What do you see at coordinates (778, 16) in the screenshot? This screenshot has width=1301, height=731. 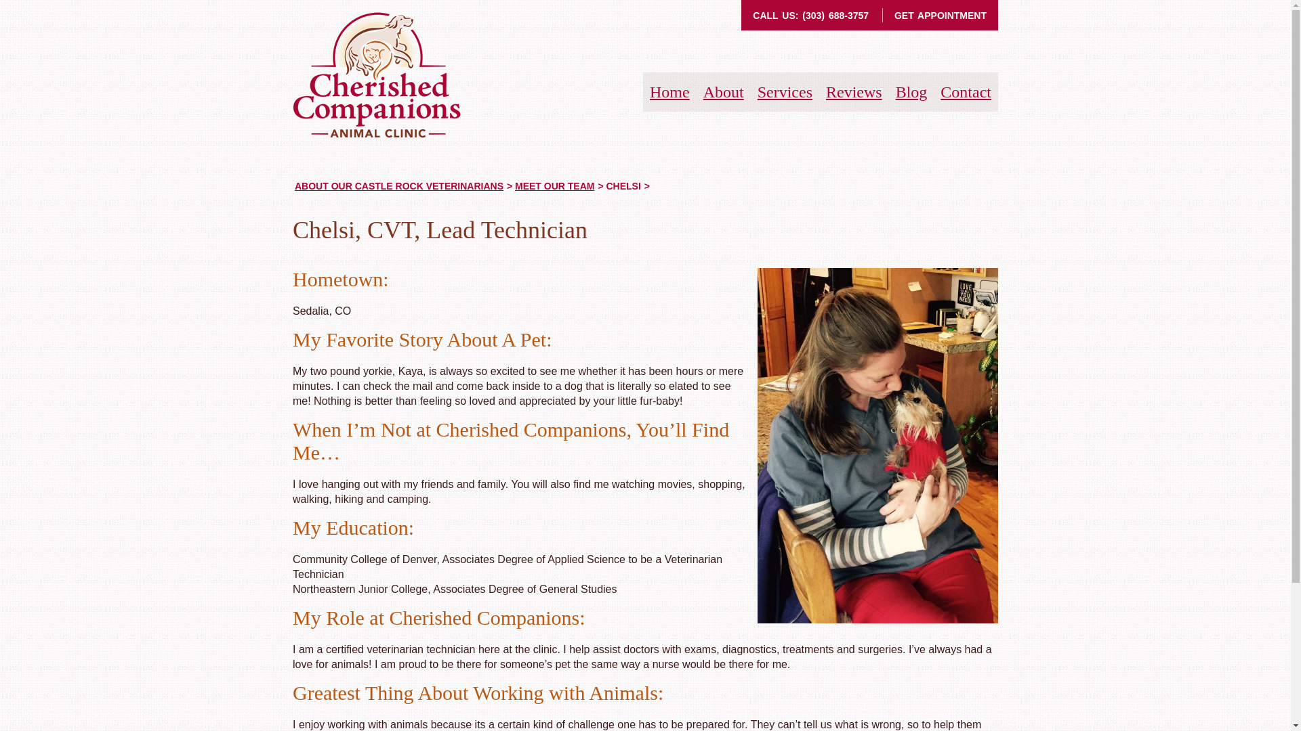 I see `CALL US:` at bounding box center [778, 16].